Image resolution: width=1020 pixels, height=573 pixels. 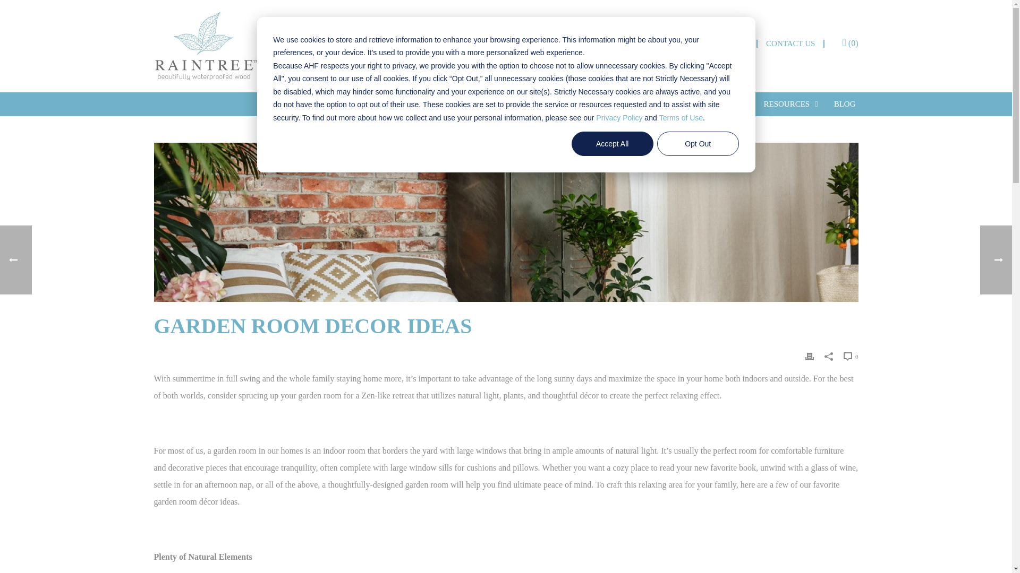 What do you see at coordinates (790, 104) in the screenshot?
I see `RESOURCES` at bounding box center [790, 104].